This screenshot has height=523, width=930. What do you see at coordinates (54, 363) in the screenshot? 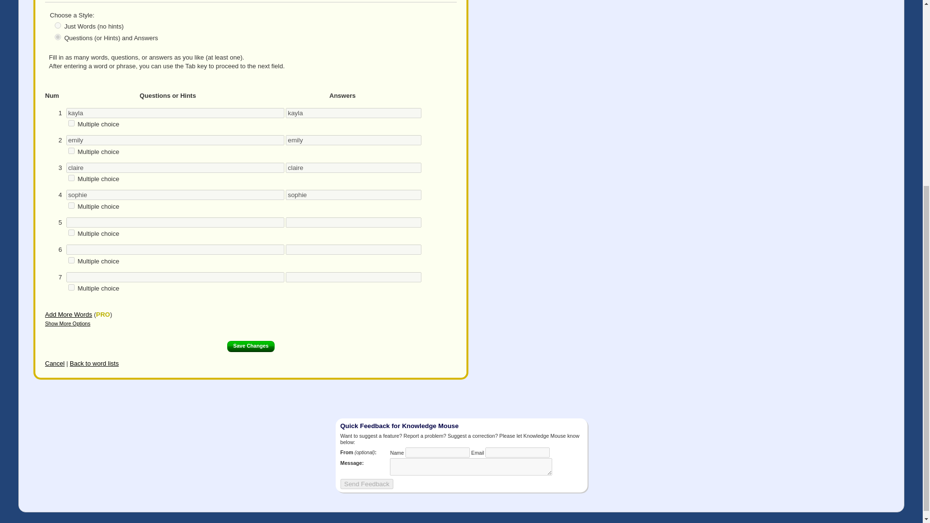
I see `Cancel` at bounding box center [54, 363].